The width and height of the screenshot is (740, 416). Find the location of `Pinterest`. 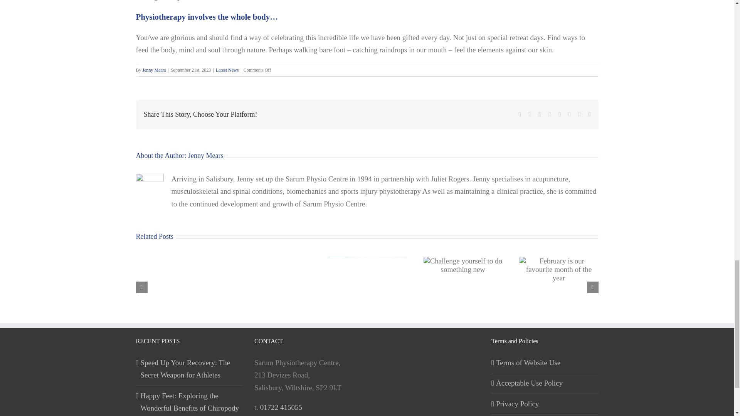

Pinterest is located at coordinates (569, 114).